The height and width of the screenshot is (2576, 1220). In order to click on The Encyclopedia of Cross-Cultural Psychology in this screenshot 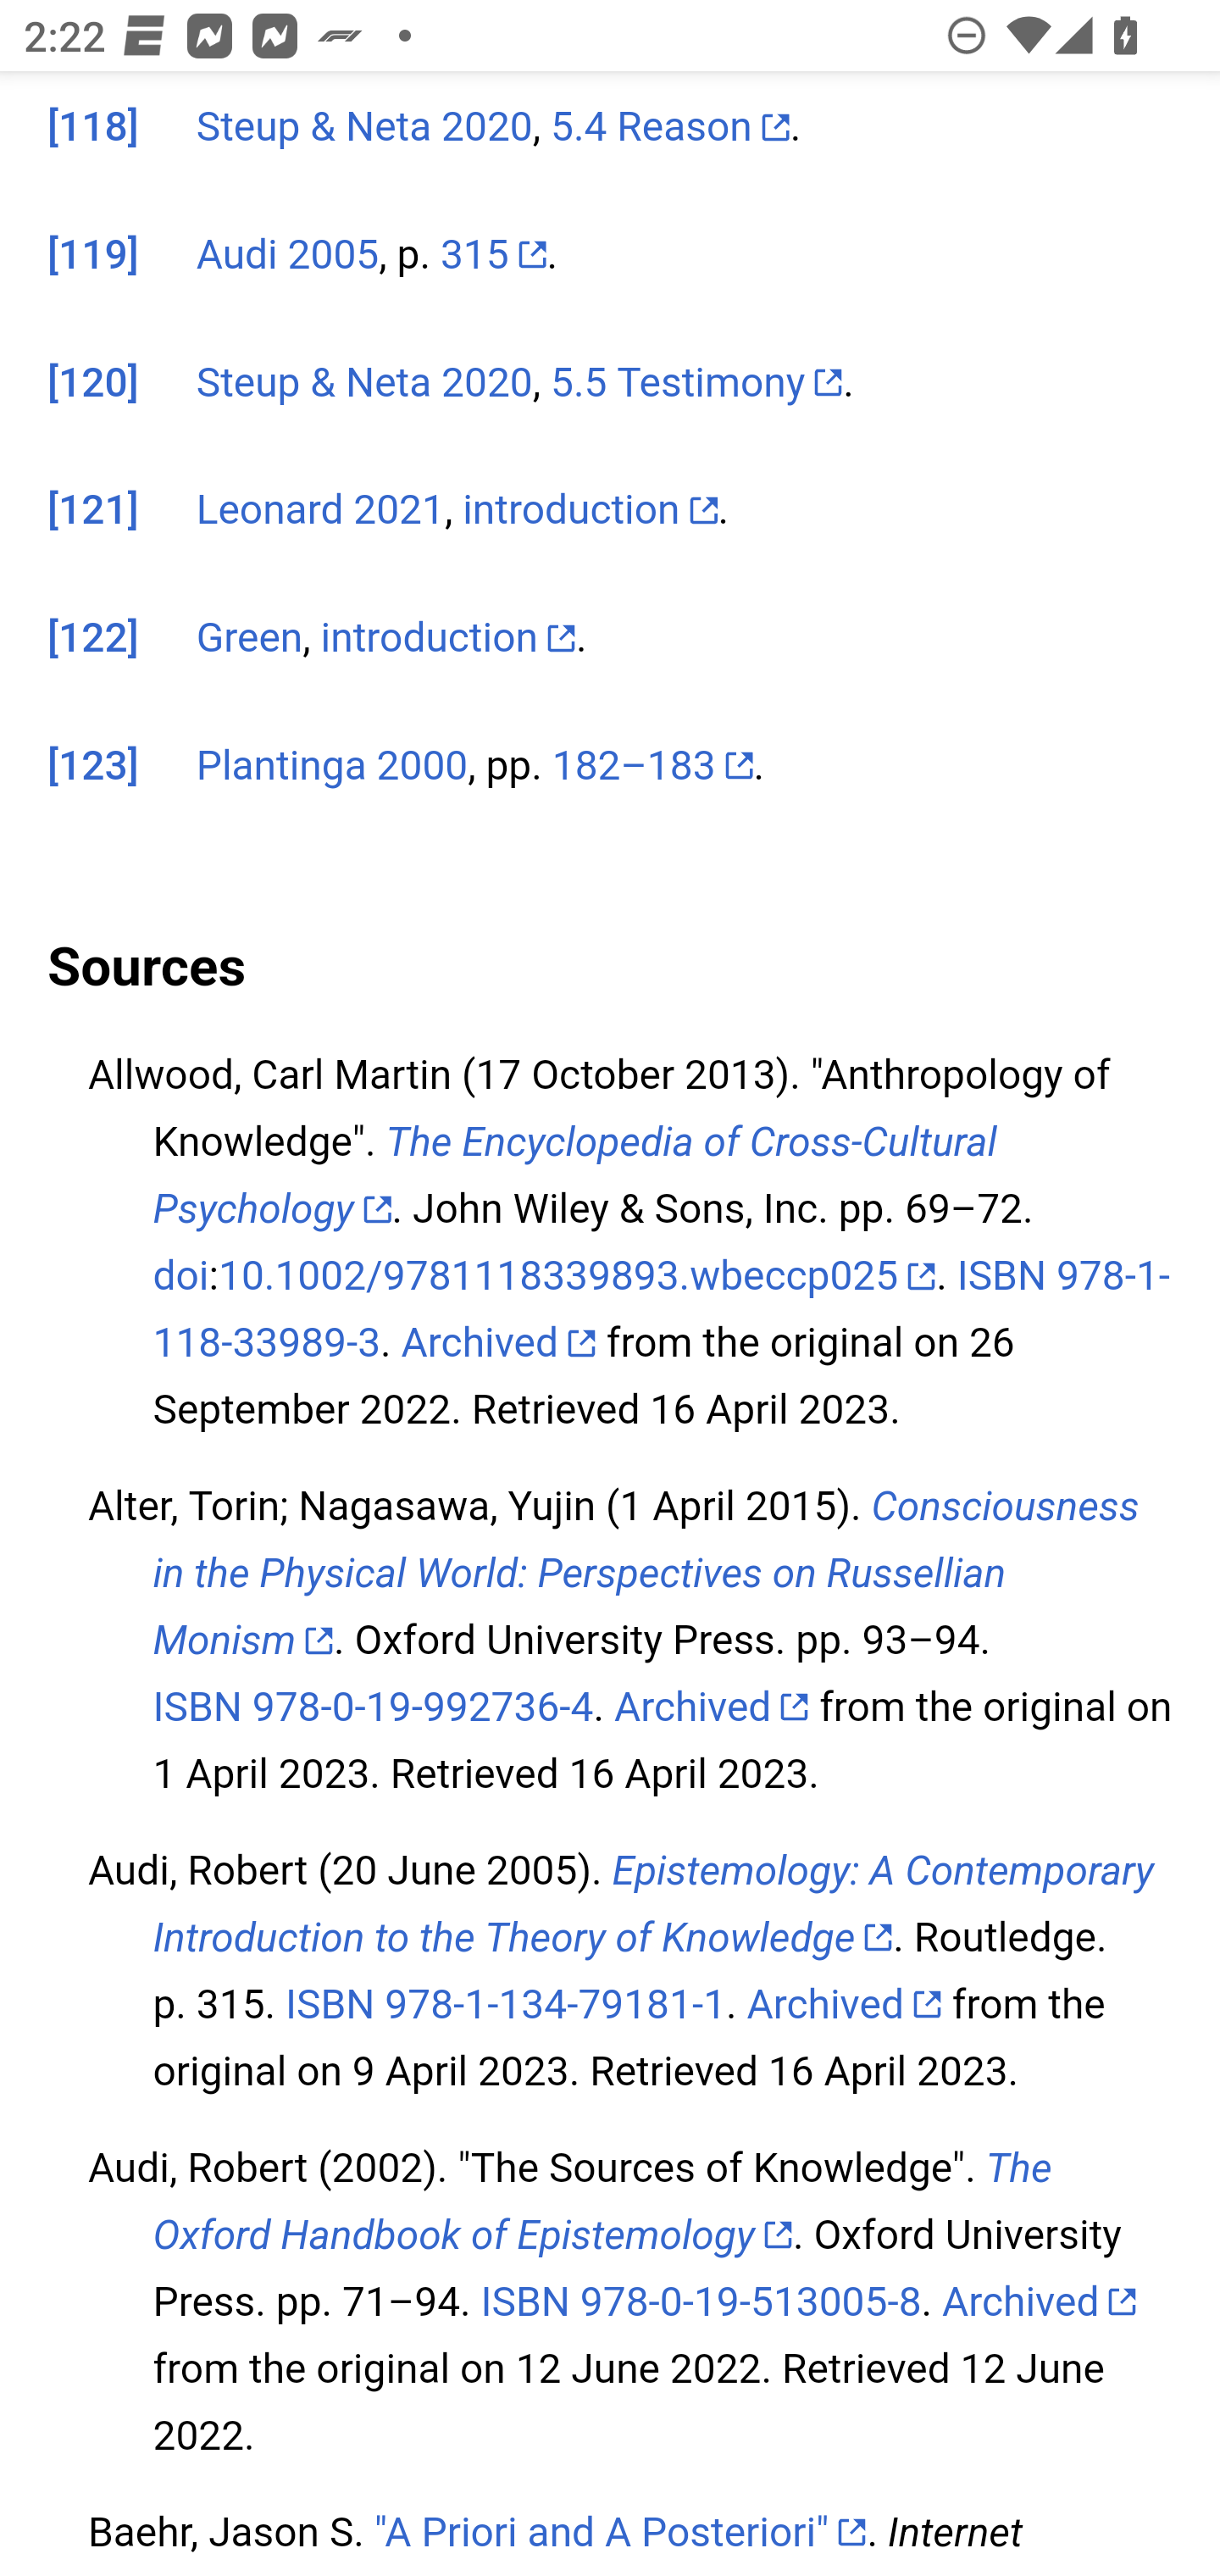, I will do `click(574, 1177)`.